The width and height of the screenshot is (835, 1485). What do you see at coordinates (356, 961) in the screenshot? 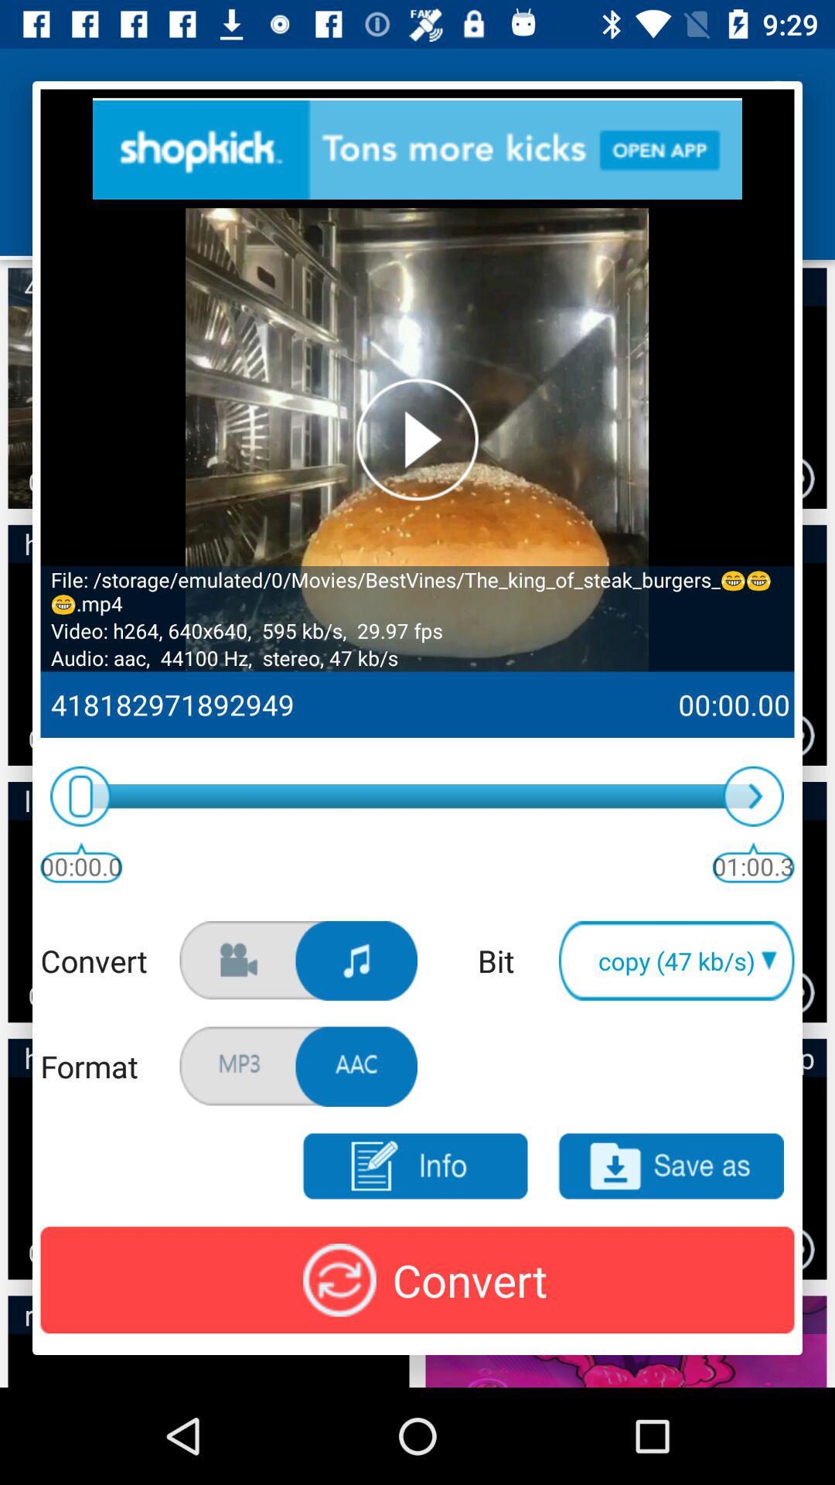
I see `click music option` at bounding box center [356, 961].